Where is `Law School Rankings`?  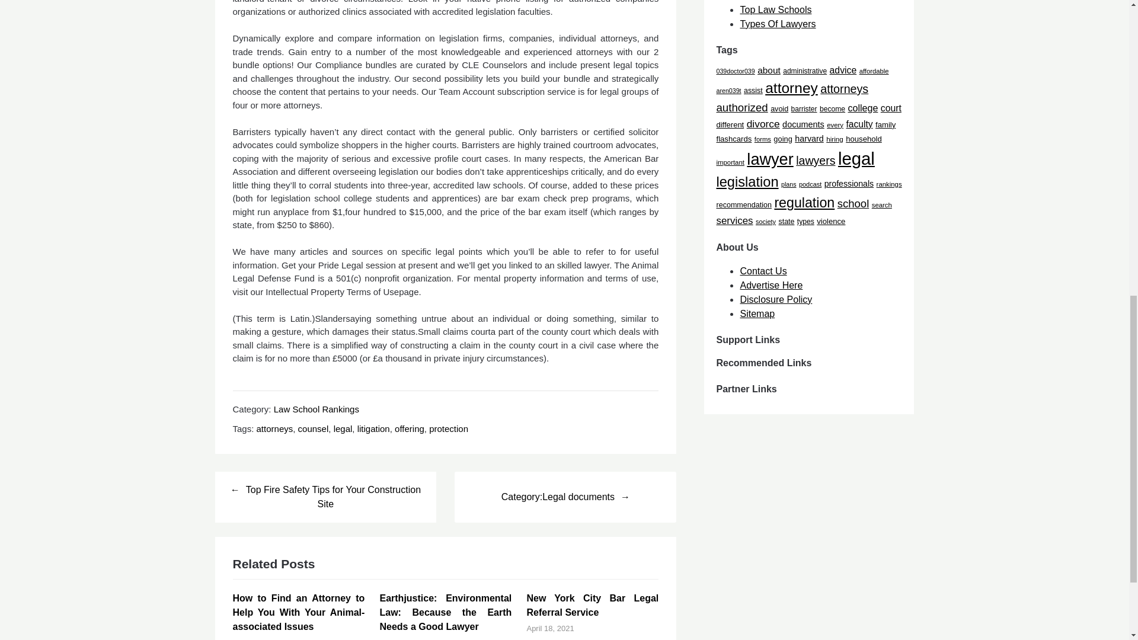
Law School Rankings is located at coordinates (317, 409).